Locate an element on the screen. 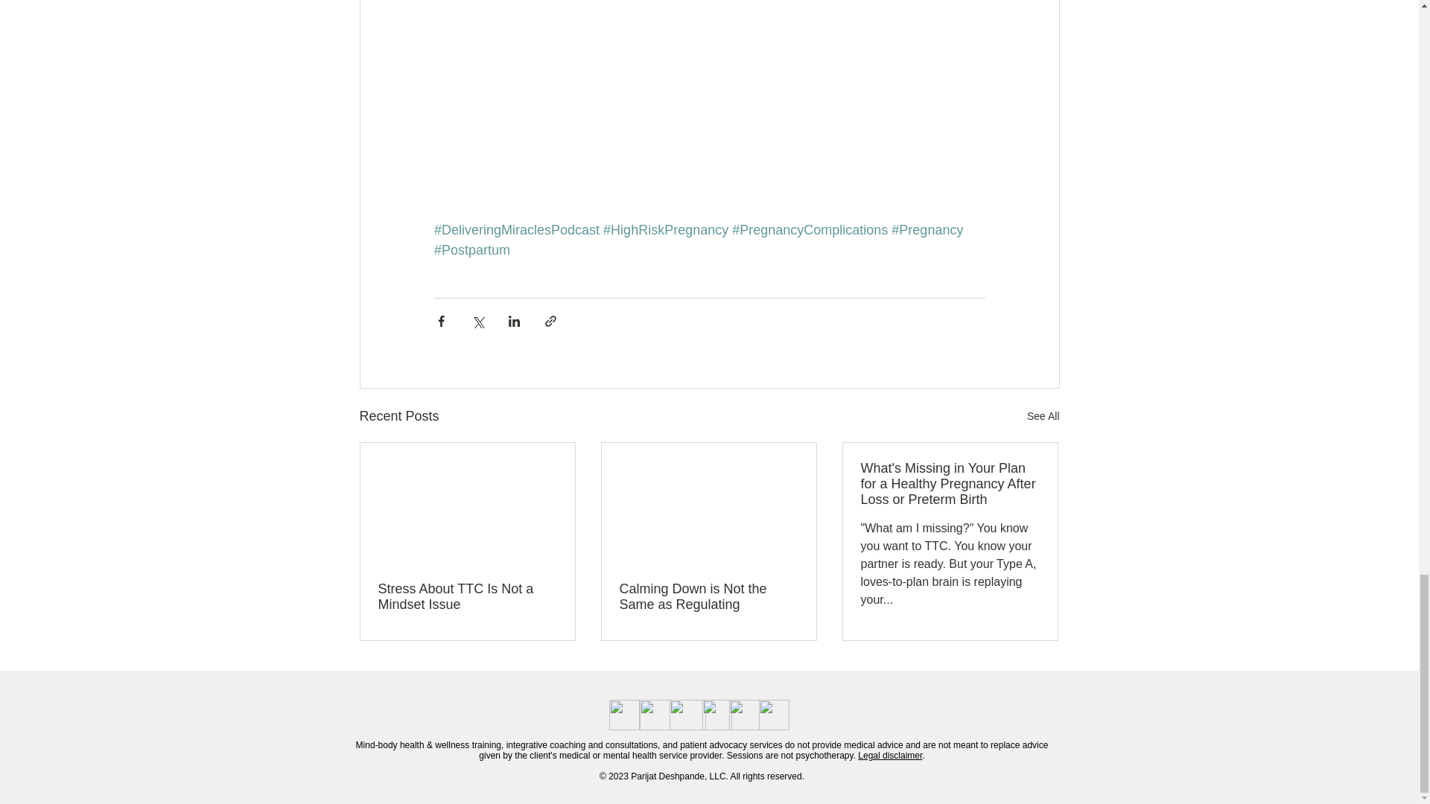  linkedin.png is located at coordinates (773, 715).